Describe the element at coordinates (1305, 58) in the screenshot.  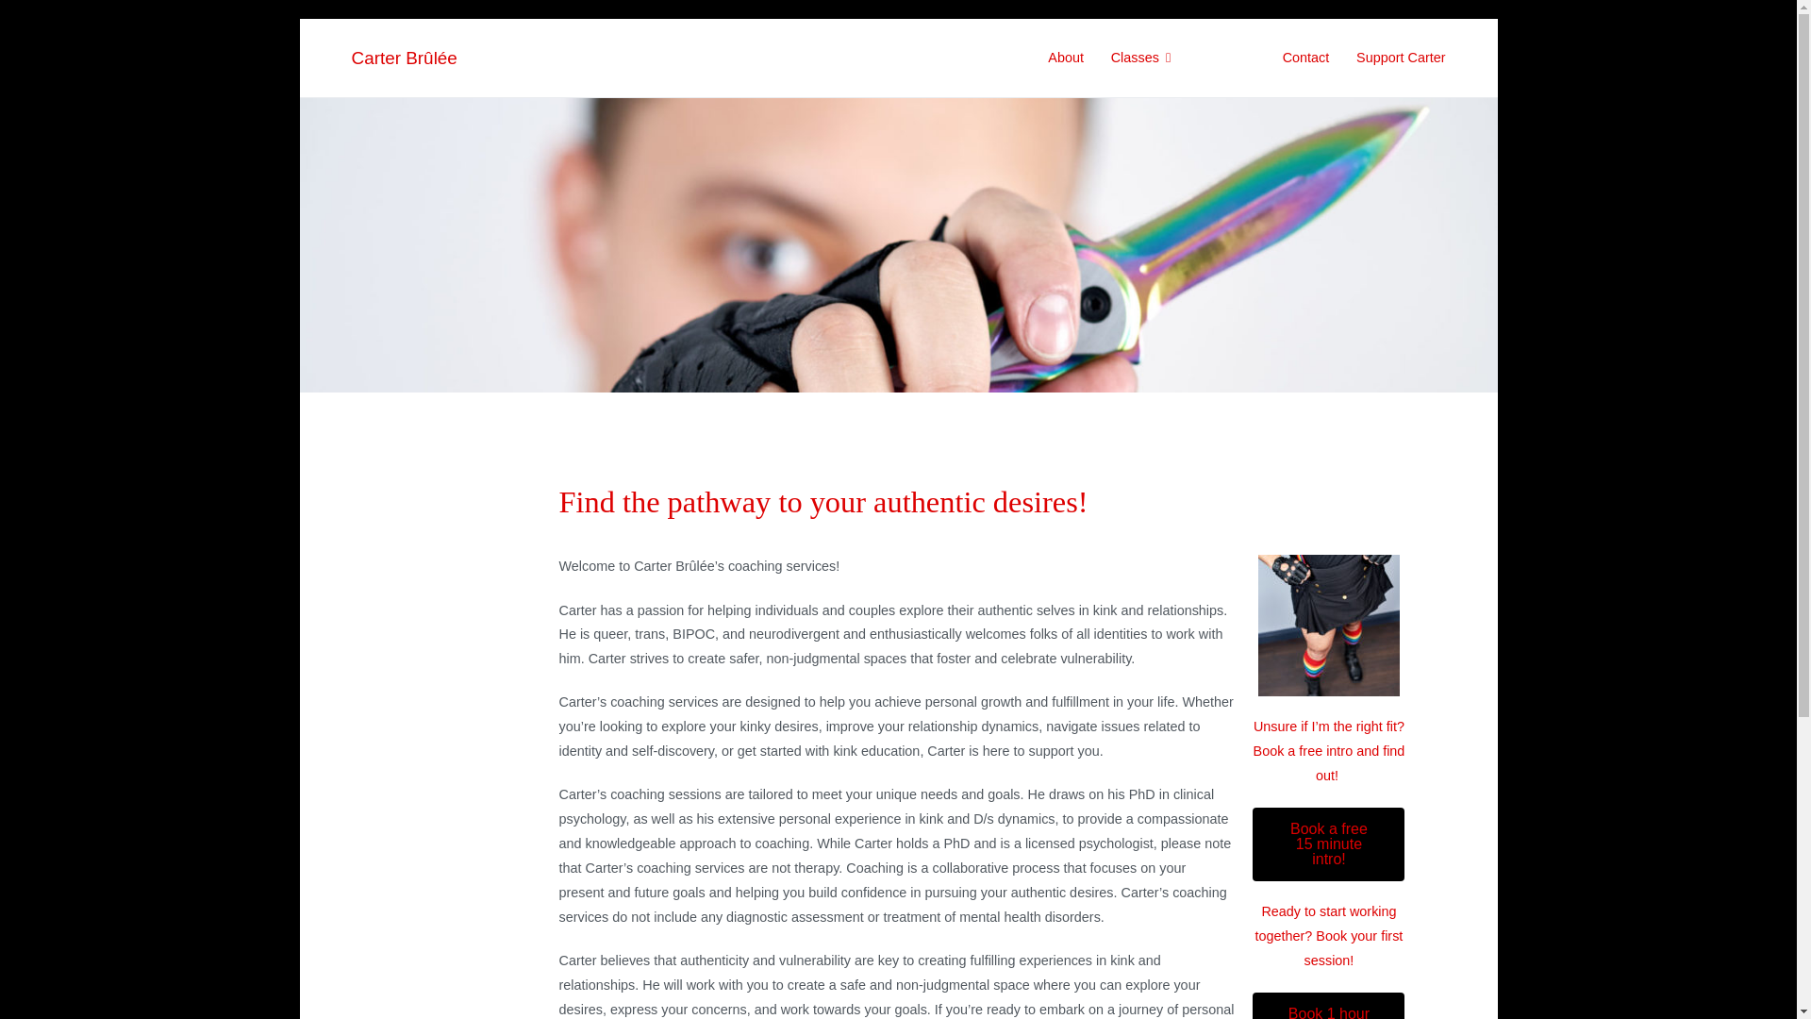
I see `Contact` at that location.